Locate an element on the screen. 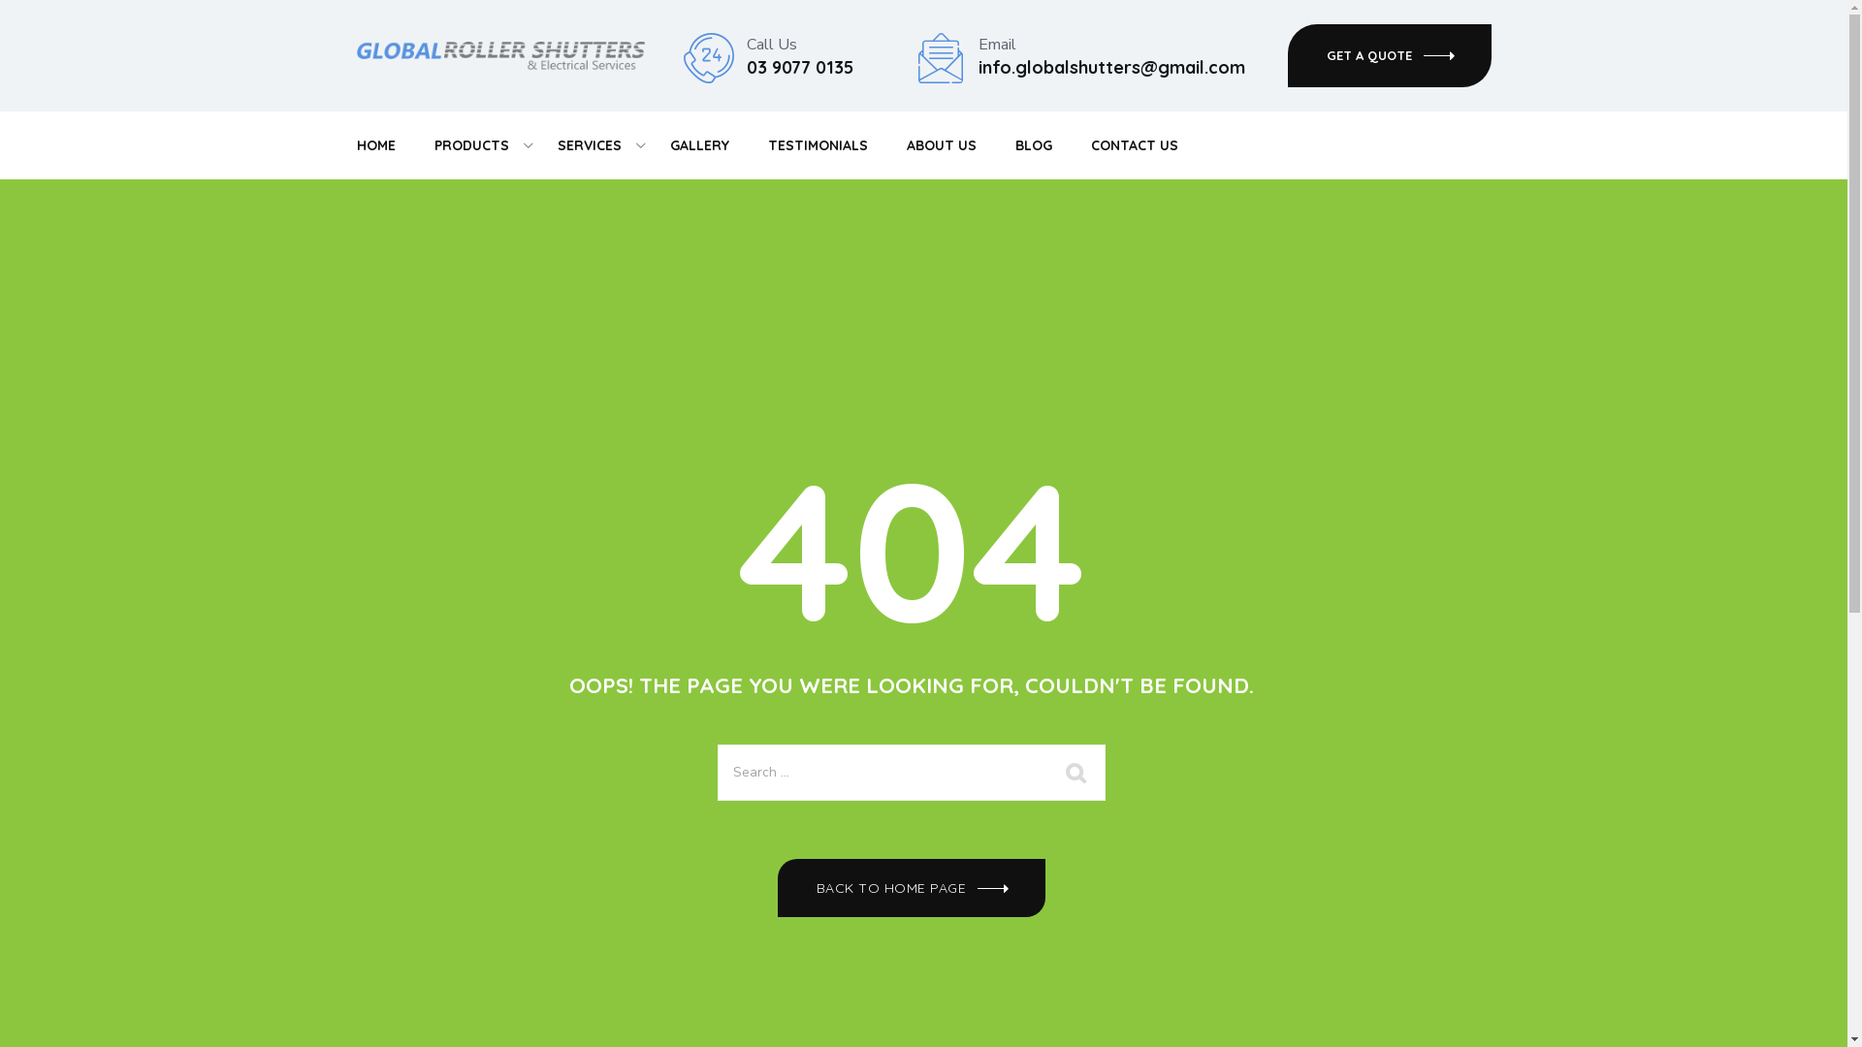 Image resolution: width=1862 pixels, height=1047 pixels. Email
info.globalshutters@gmail.com is located at coordinates (1111, 56).